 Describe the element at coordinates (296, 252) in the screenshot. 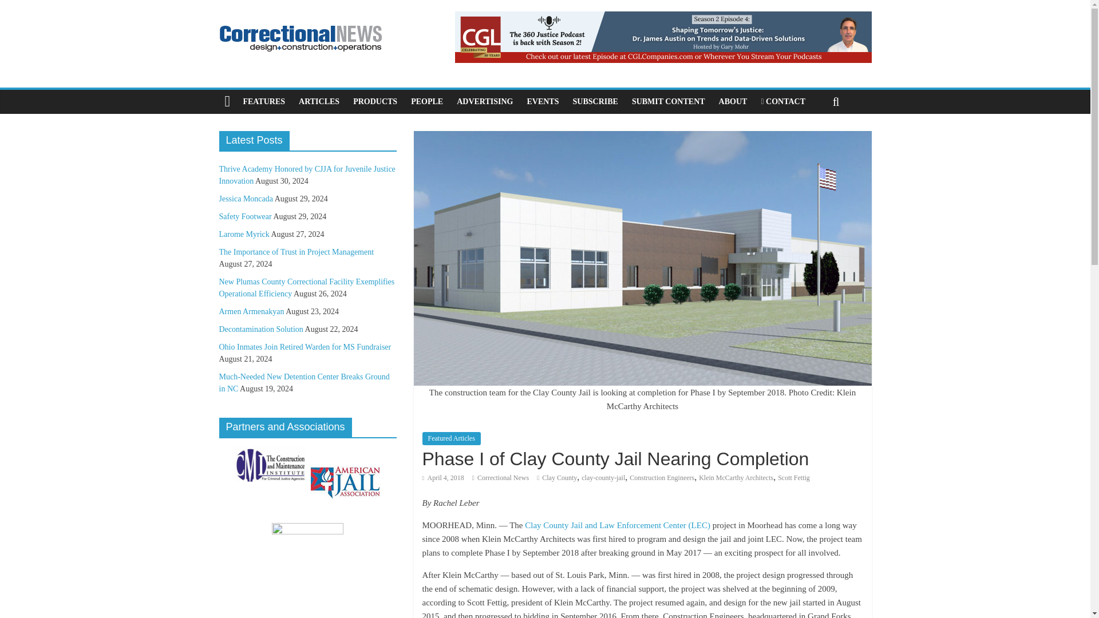

I see `The Importance of Trust in Project Management` at that location.